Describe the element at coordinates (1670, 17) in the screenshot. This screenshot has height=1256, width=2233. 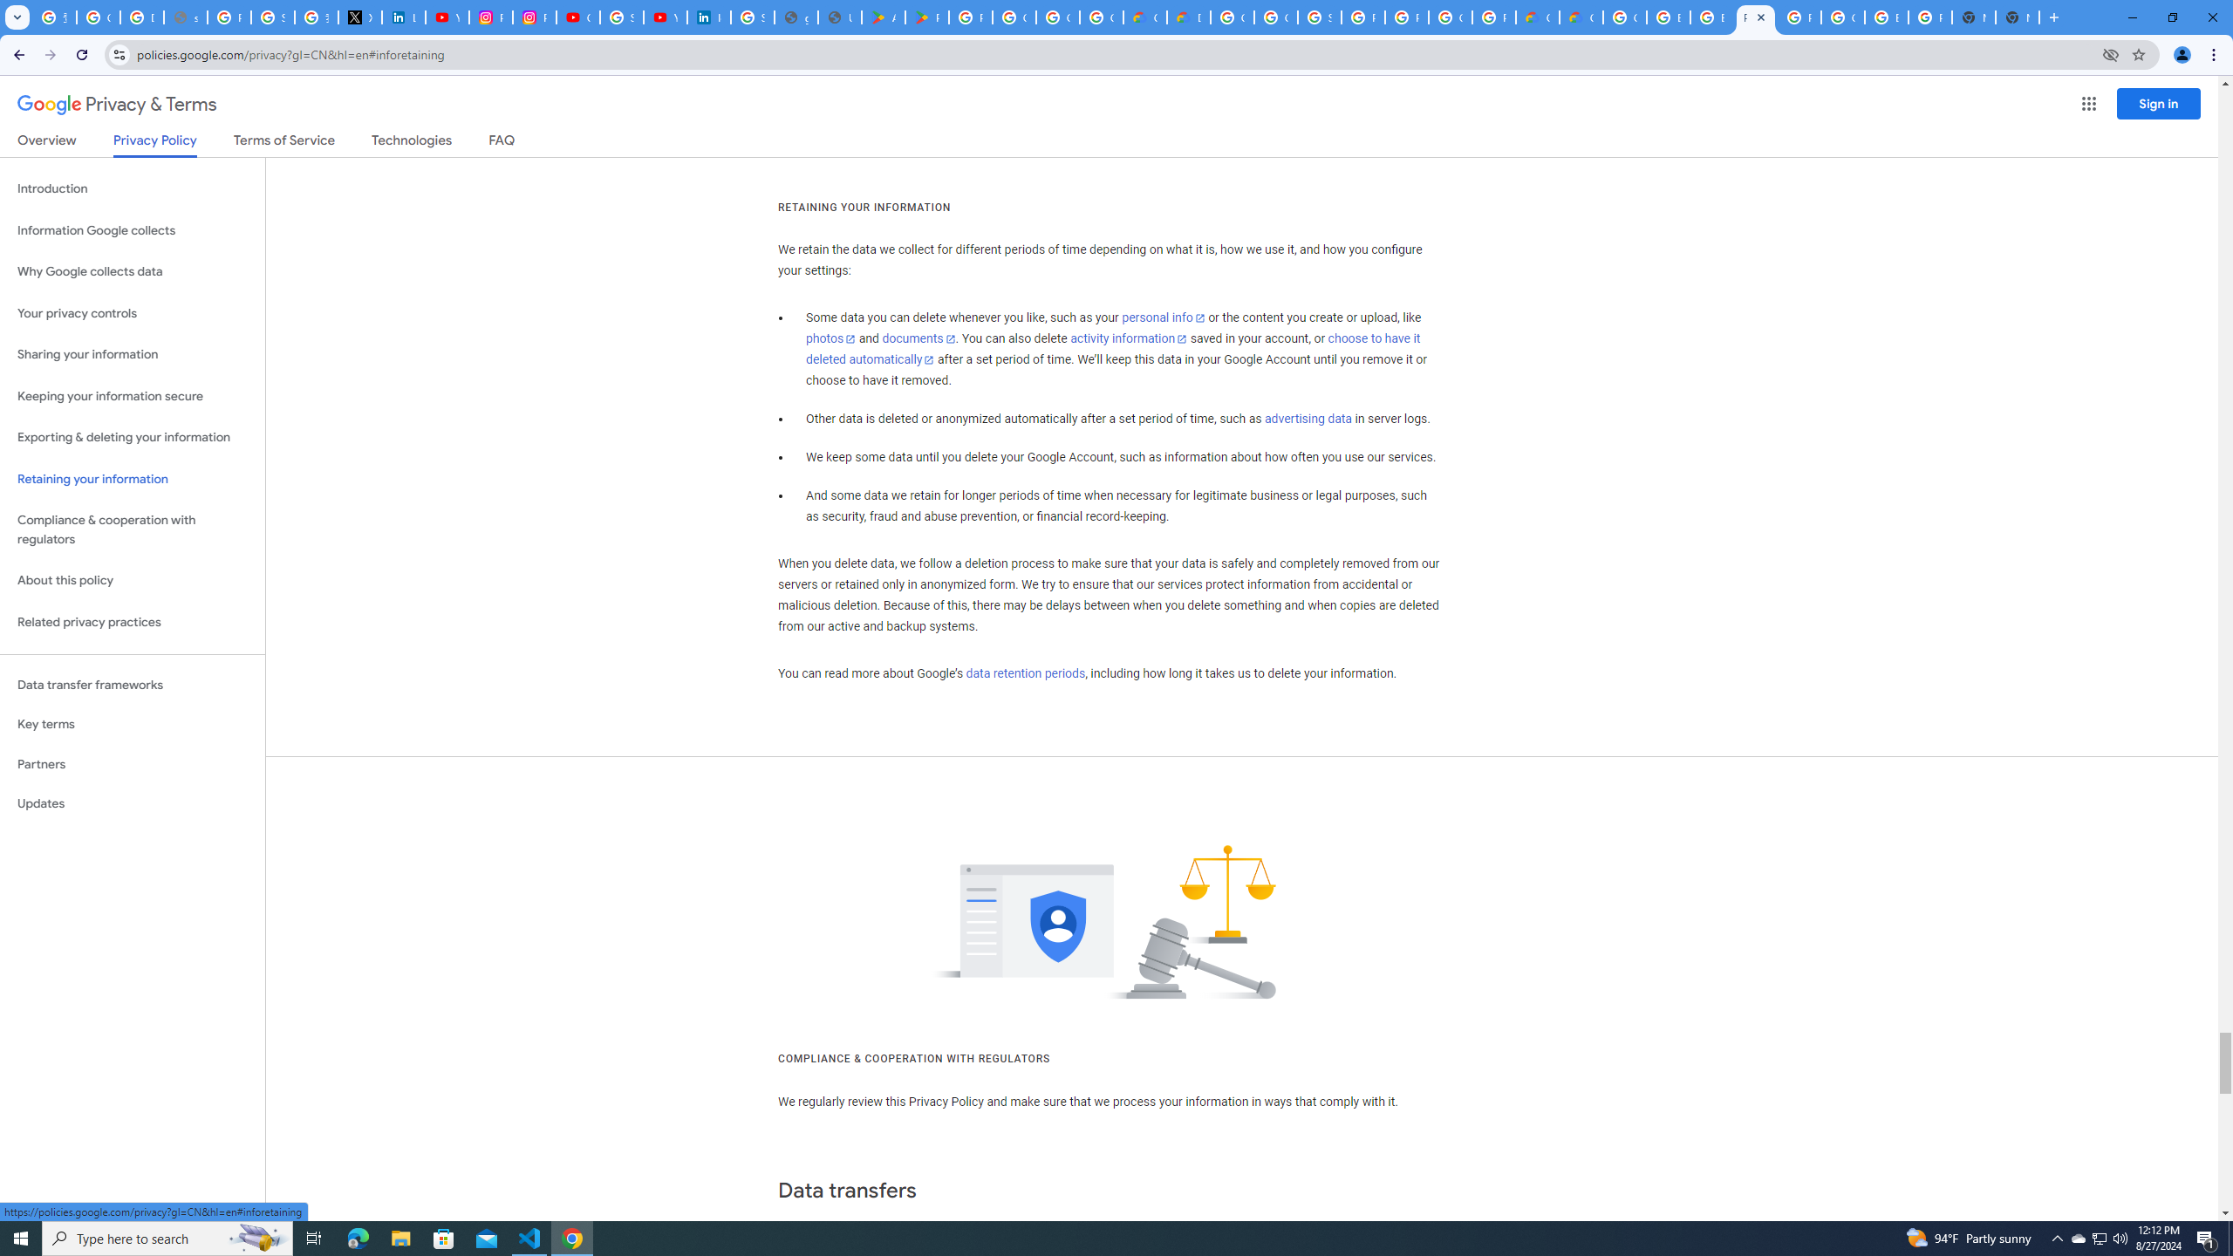
I see `Browse Chrome as a guest - Computer - Google Chrome Help` at that location.